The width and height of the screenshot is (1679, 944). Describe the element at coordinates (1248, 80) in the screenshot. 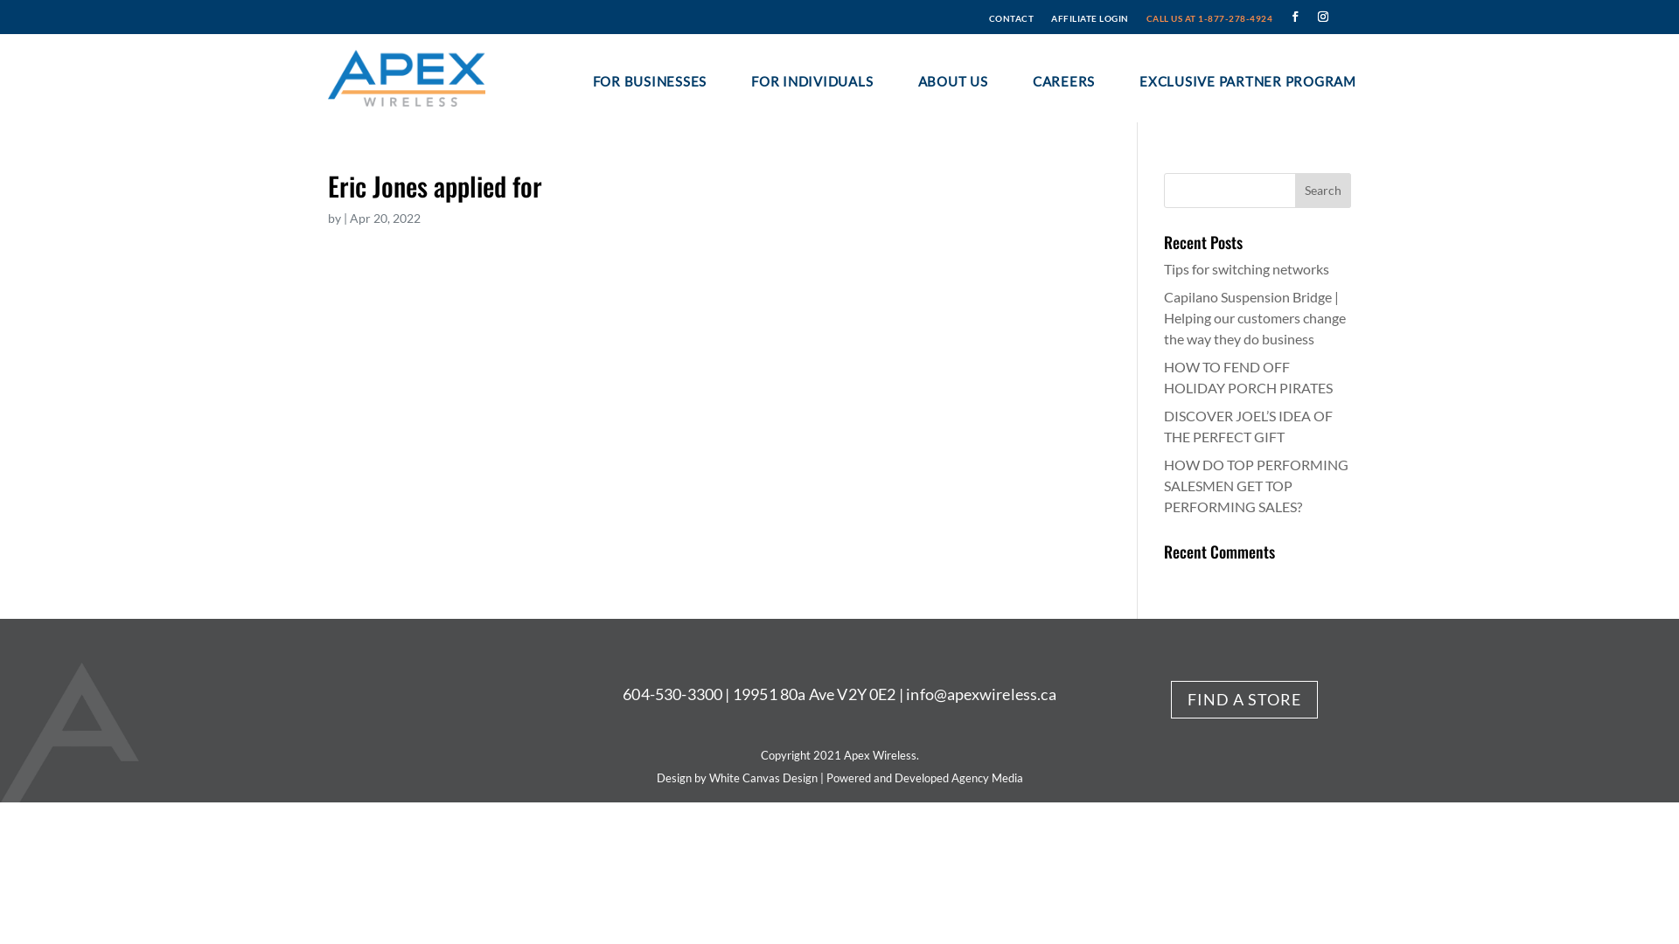

I see `EXCLUSIVE PARTNER PROGRAM` at that location.